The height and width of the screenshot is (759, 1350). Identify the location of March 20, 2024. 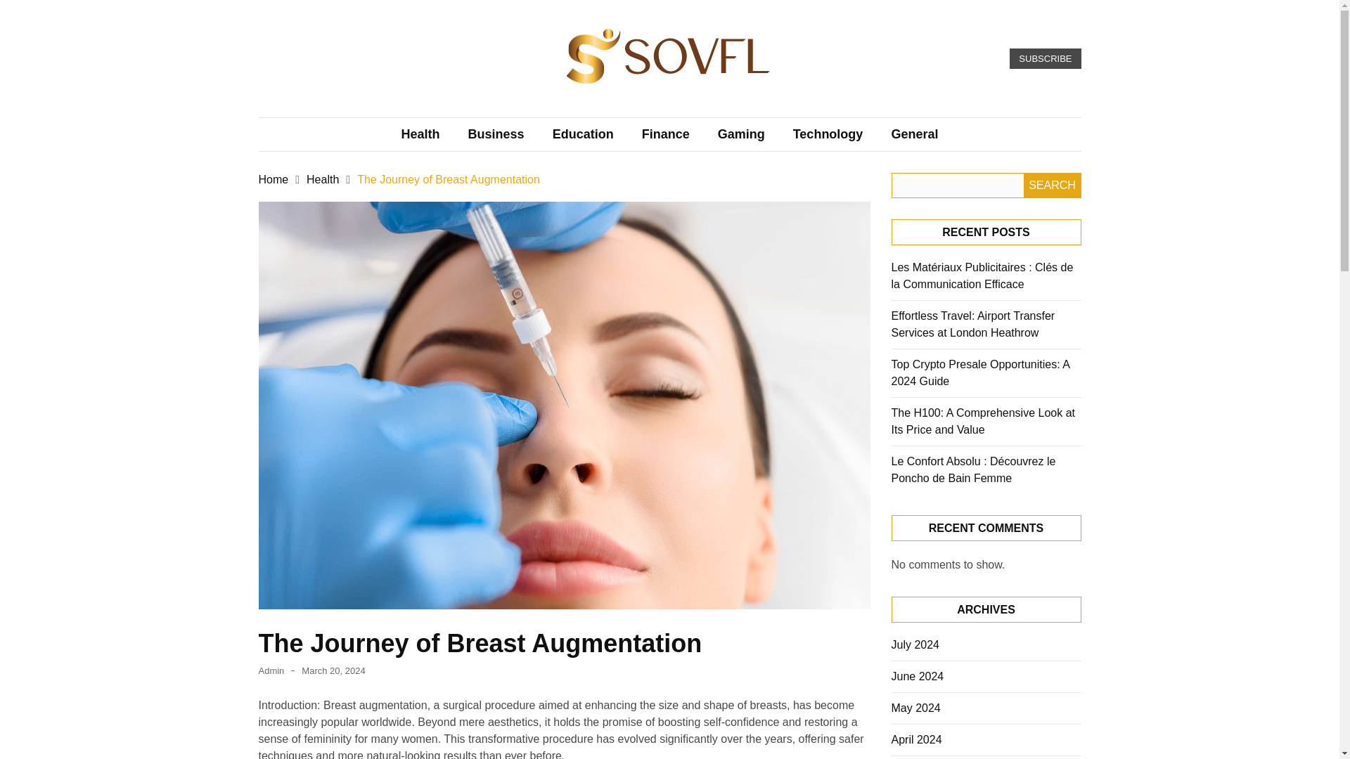
(333, 670).